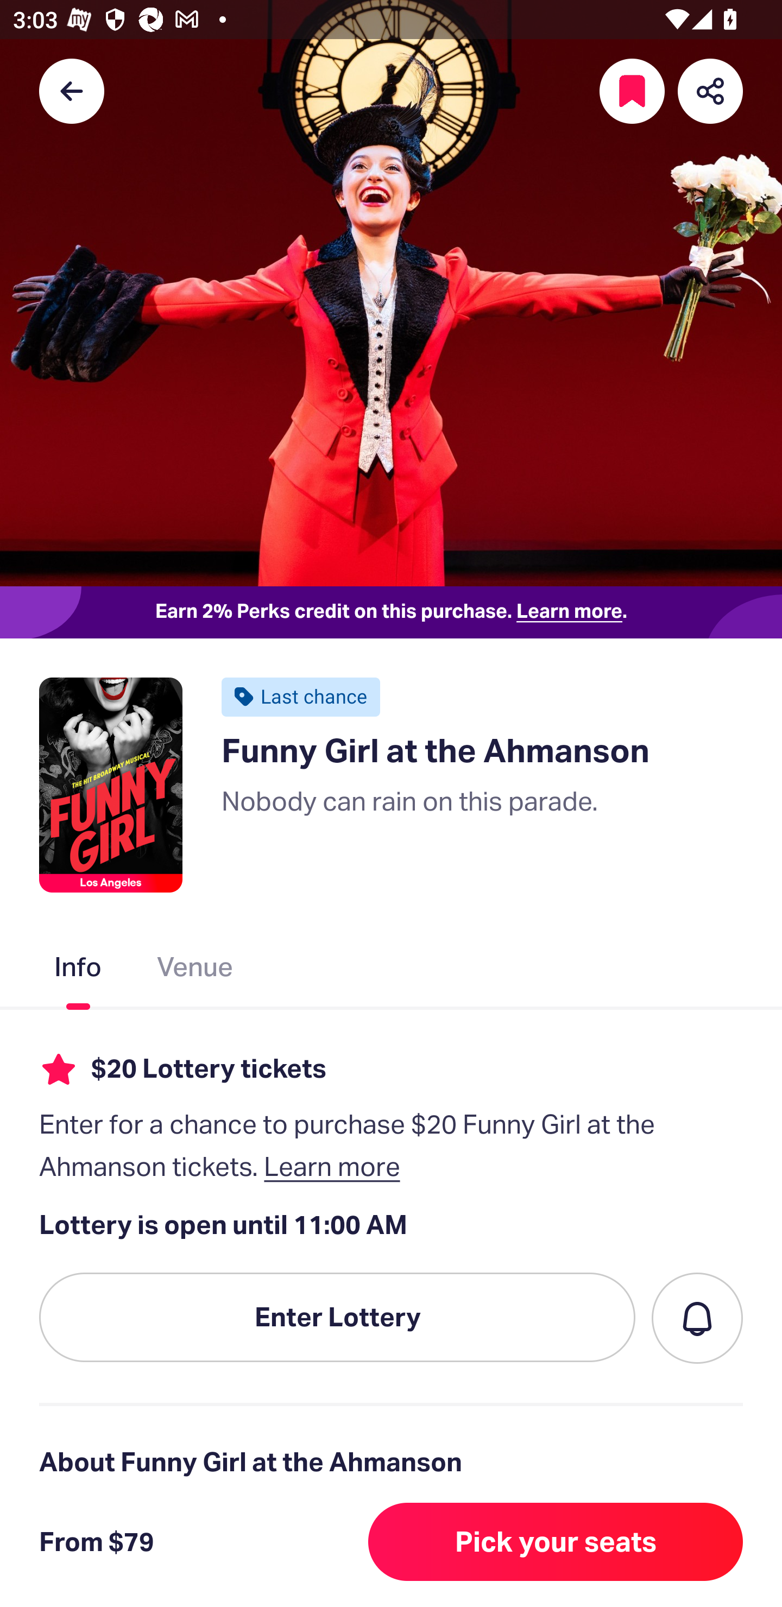 The width and height of the screenshot is (782, 1607). Describe the element at coordinates (391, 1462) in the screenshot. I see `About Funny Girl at the Ahmanson` at that location.